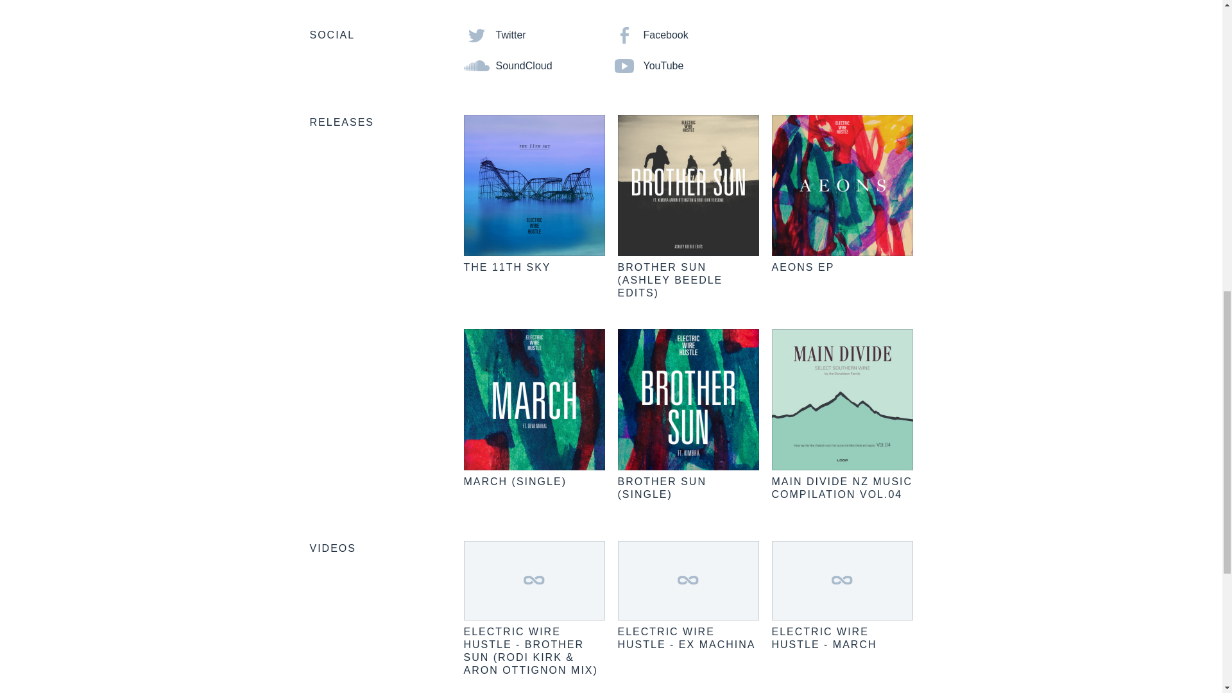 The width and height of the screenshot is (1232, 693). I want to click on AEONS EP, so click(802, 267).